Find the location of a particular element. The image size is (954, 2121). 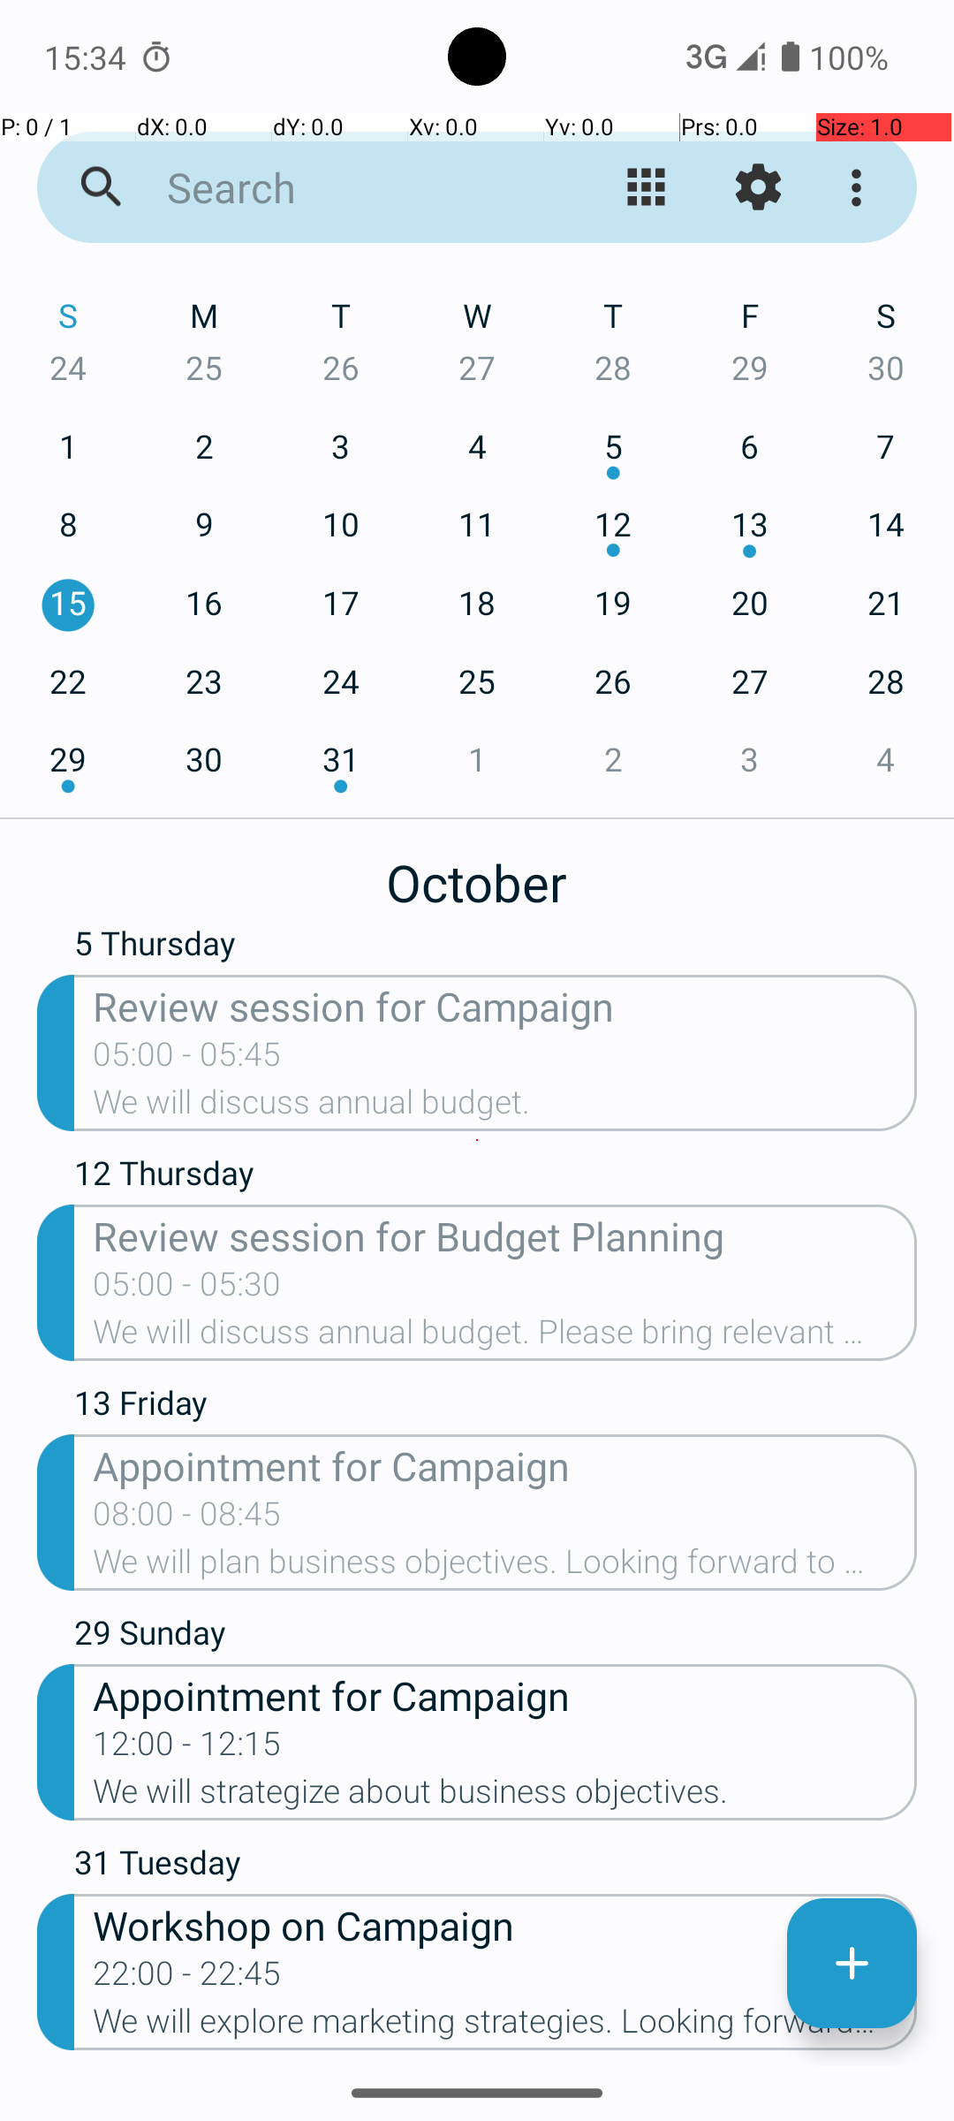

12 Thursday is located at coordinates (496, 1177).